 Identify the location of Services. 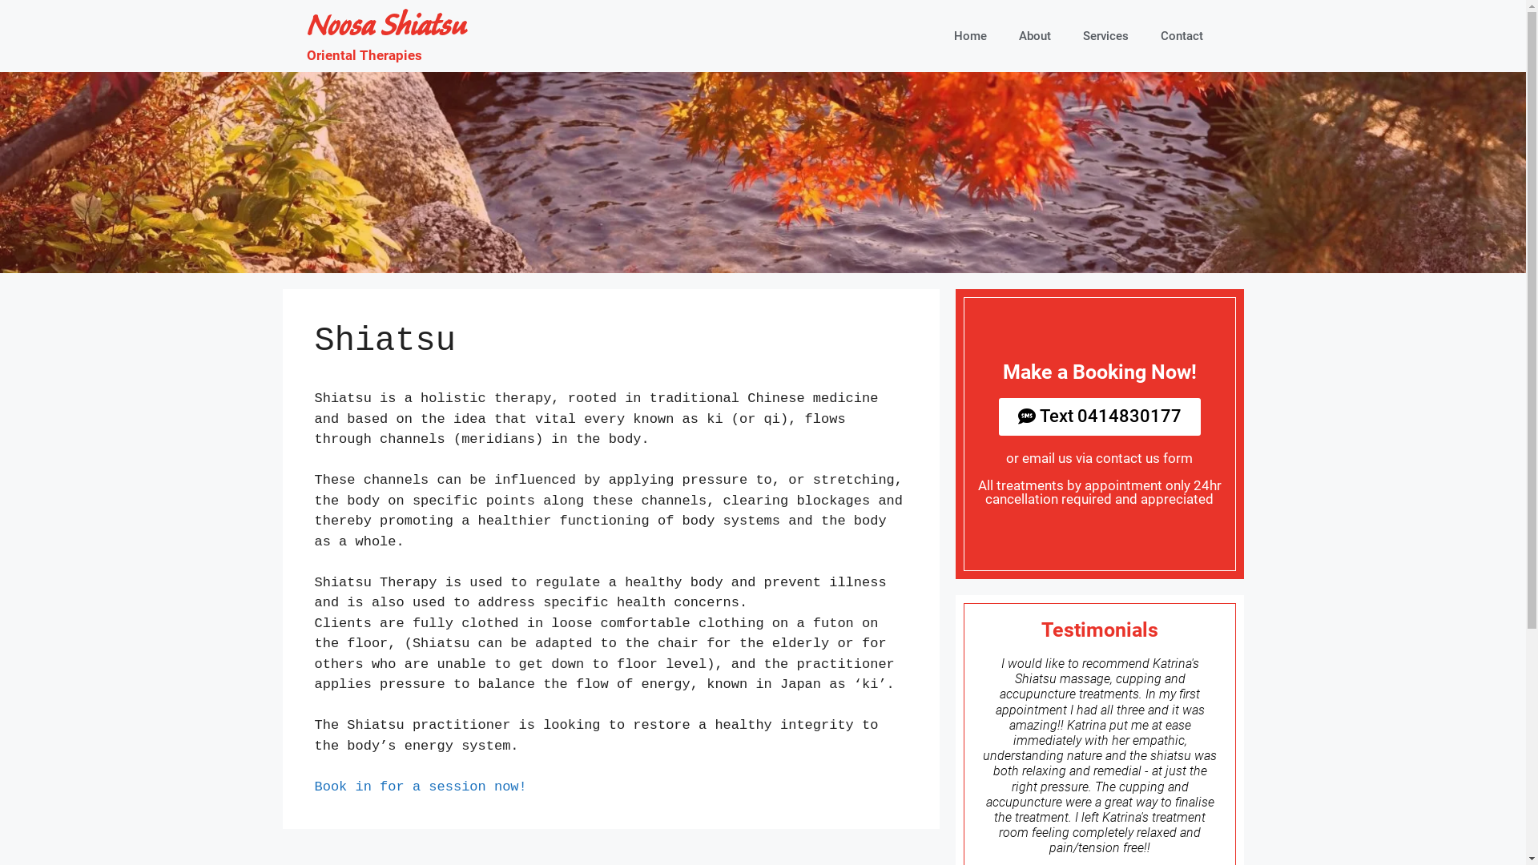
(1105, 36).